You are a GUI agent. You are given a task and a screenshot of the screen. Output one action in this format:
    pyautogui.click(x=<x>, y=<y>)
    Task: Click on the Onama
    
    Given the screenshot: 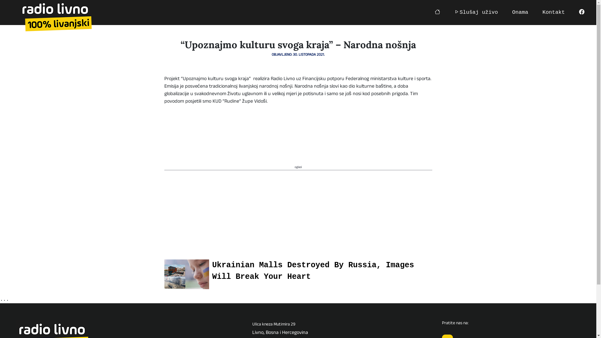 What is the action you would take?
    pyautogui.click(x=520, y=13)
    